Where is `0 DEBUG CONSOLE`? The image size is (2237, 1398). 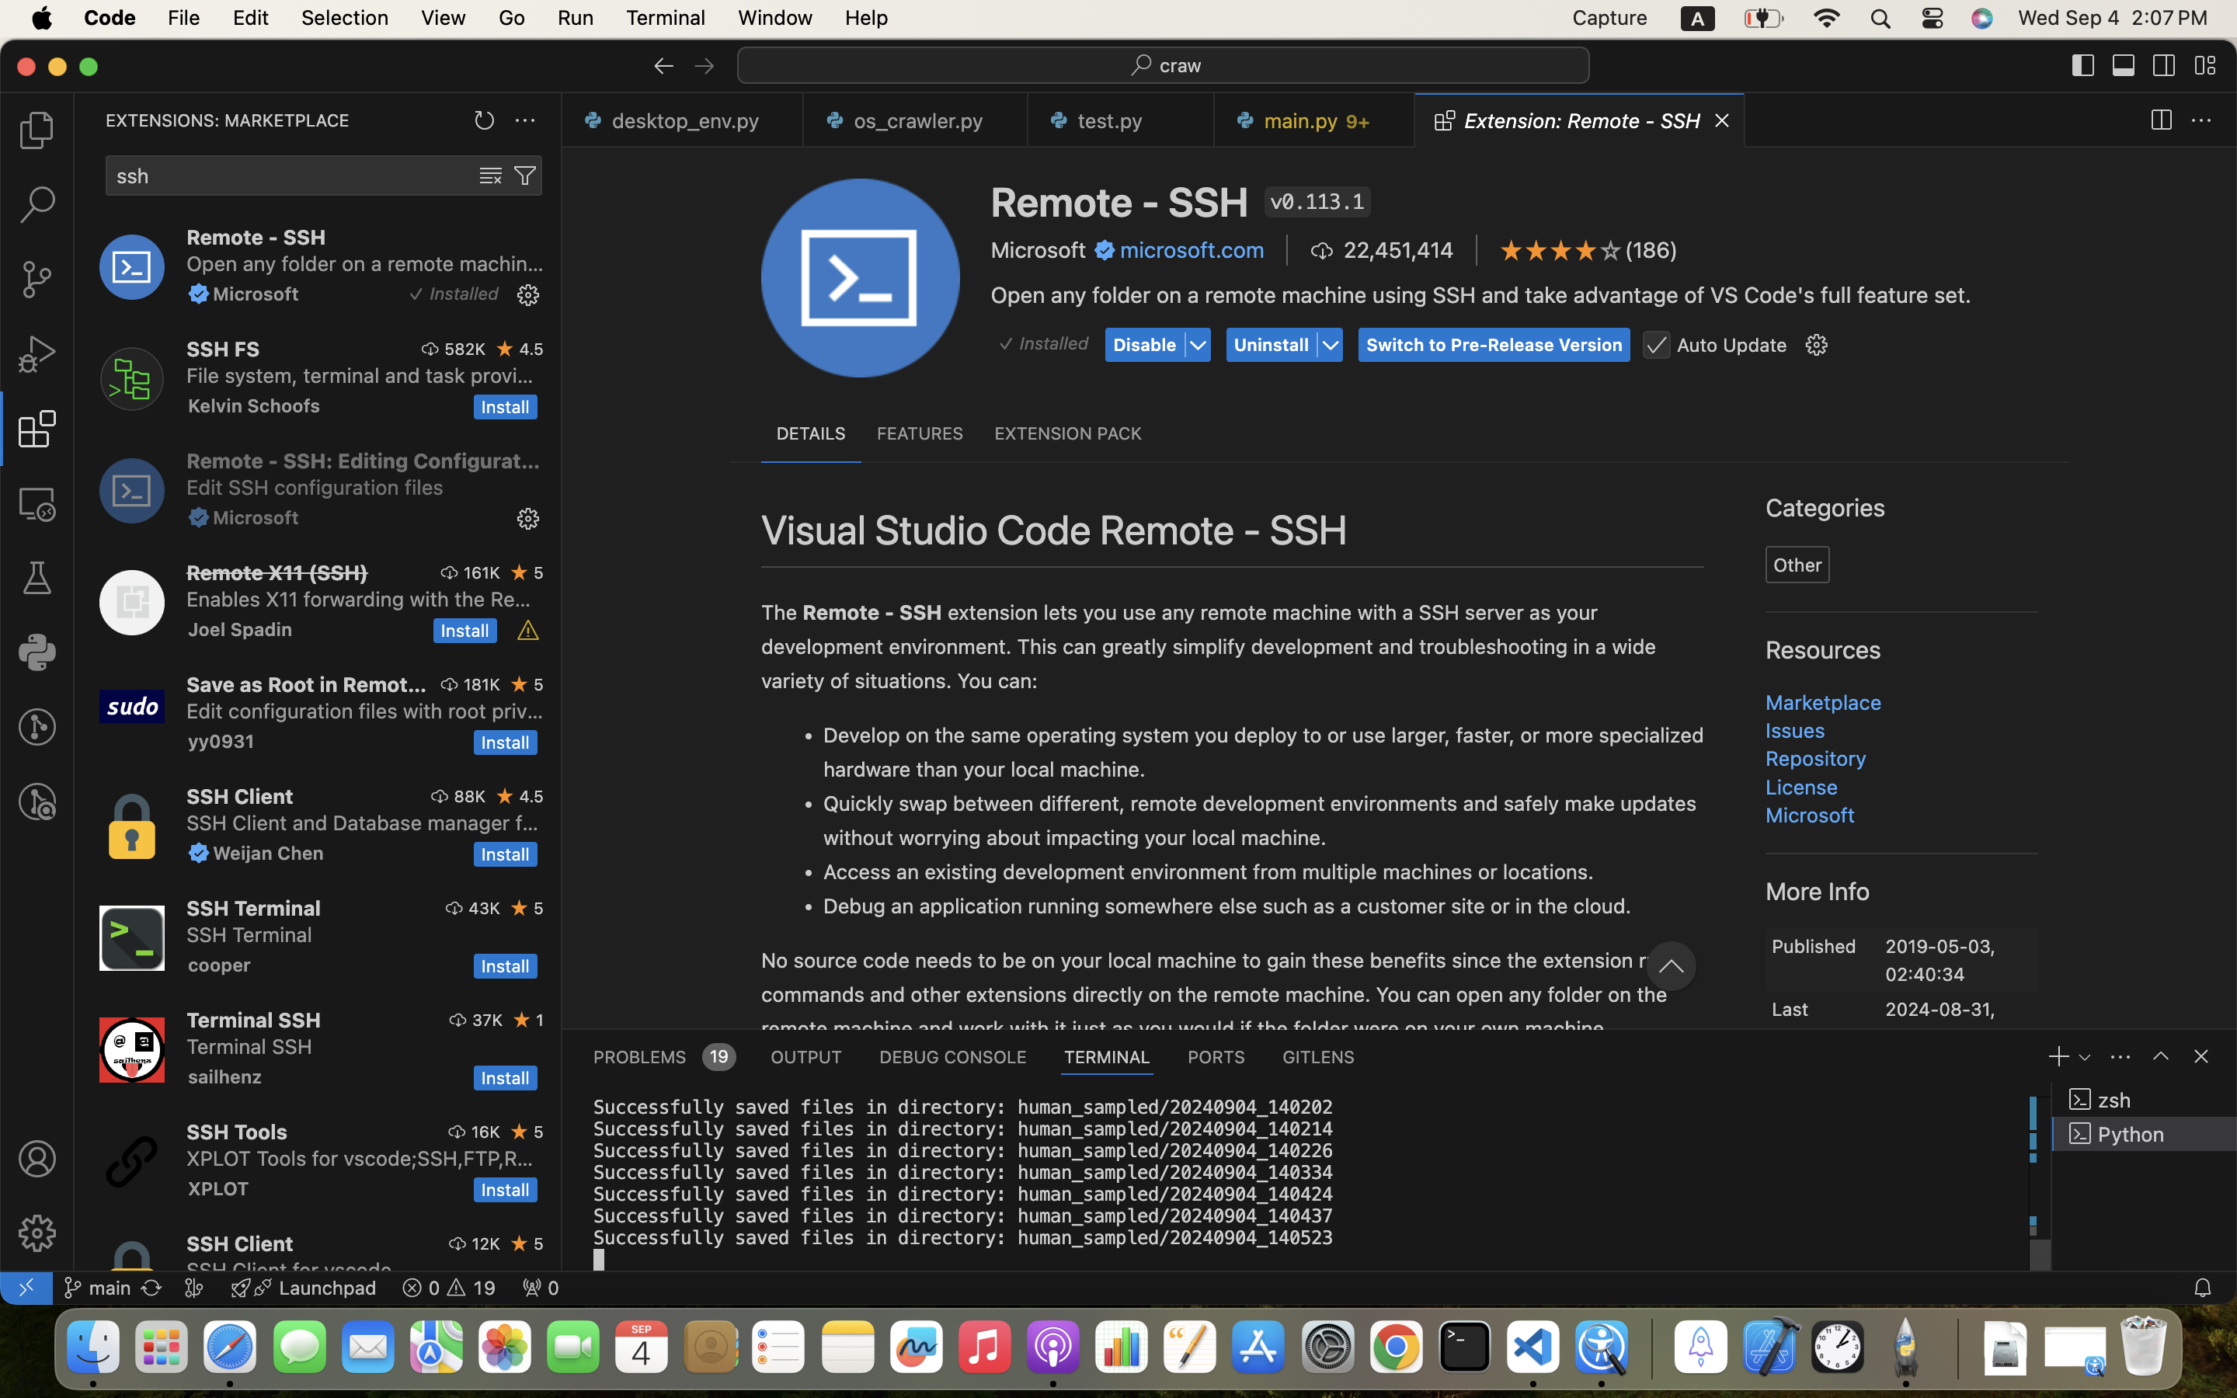
0 DEBUG CONSOLE is located at coordinates (953, 1056).